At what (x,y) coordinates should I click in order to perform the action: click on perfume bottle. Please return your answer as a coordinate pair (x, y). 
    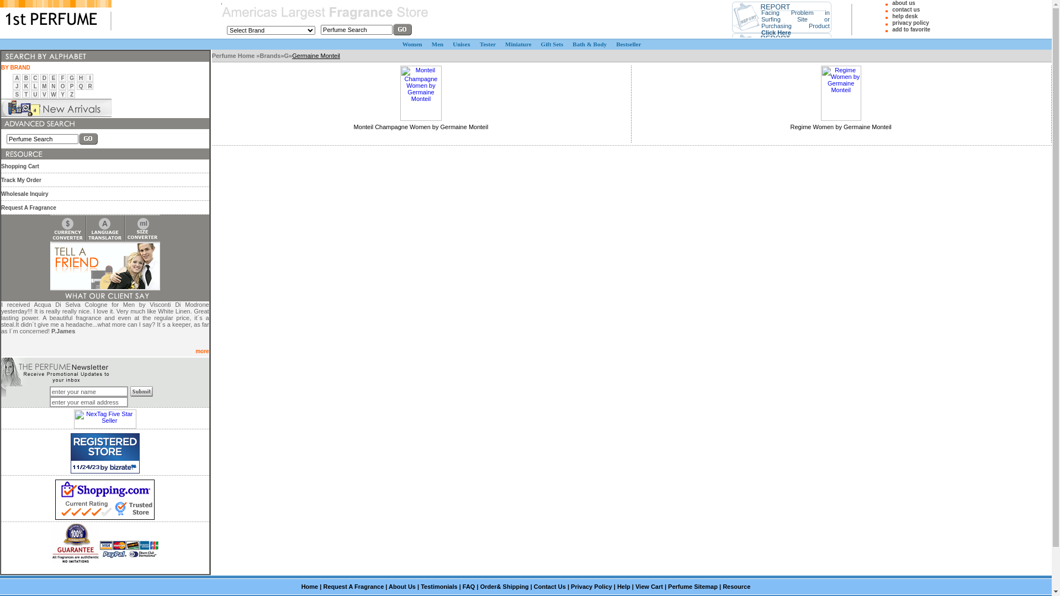
    Looking at the image, I should click on (211, 50).